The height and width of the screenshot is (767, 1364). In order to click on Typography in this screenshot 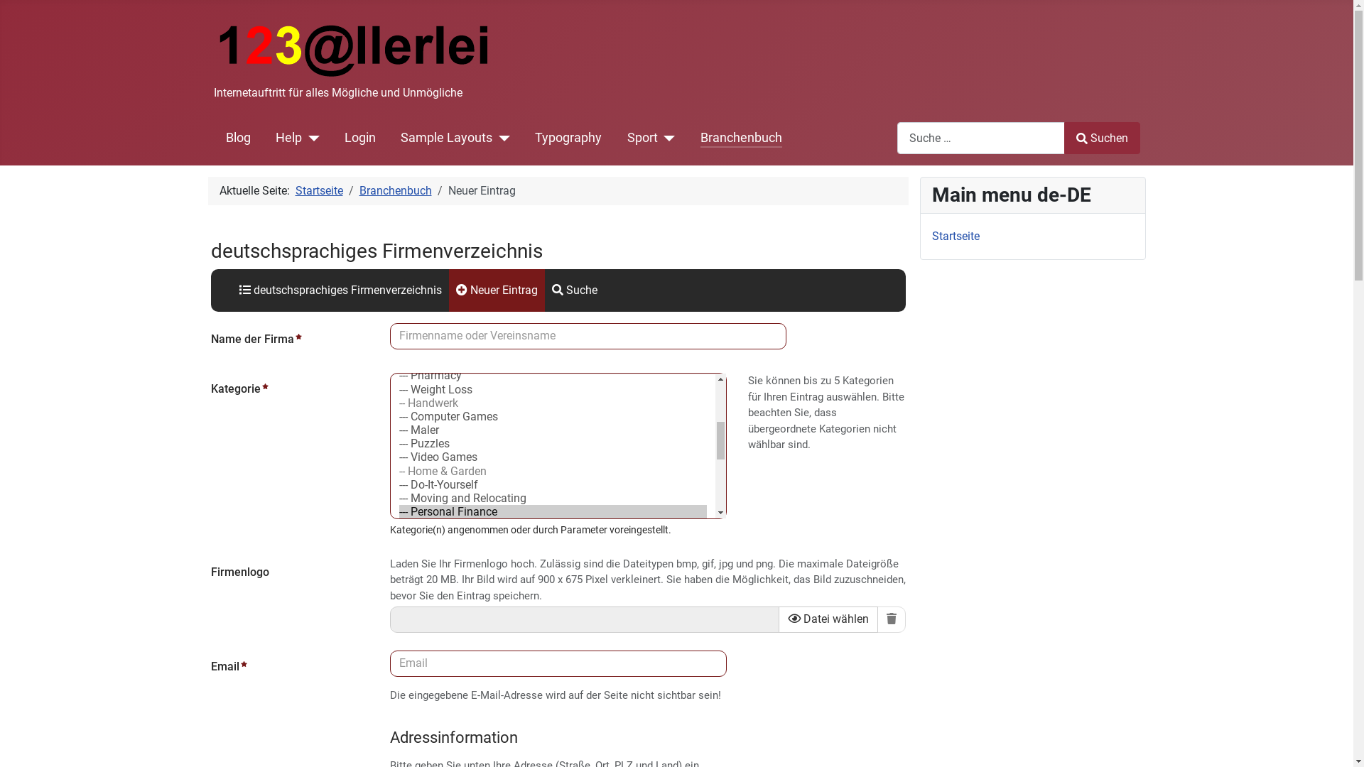, I will do `click(568, 138)`.